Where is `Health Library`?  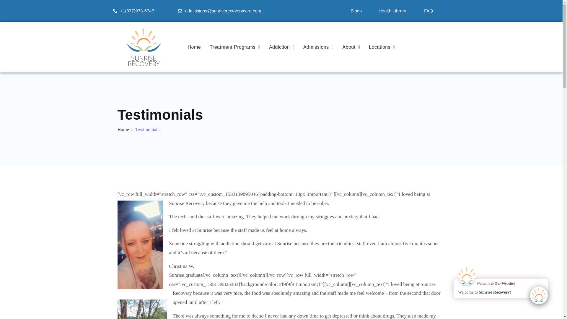 Health Library is located at coordinates (392, 11).